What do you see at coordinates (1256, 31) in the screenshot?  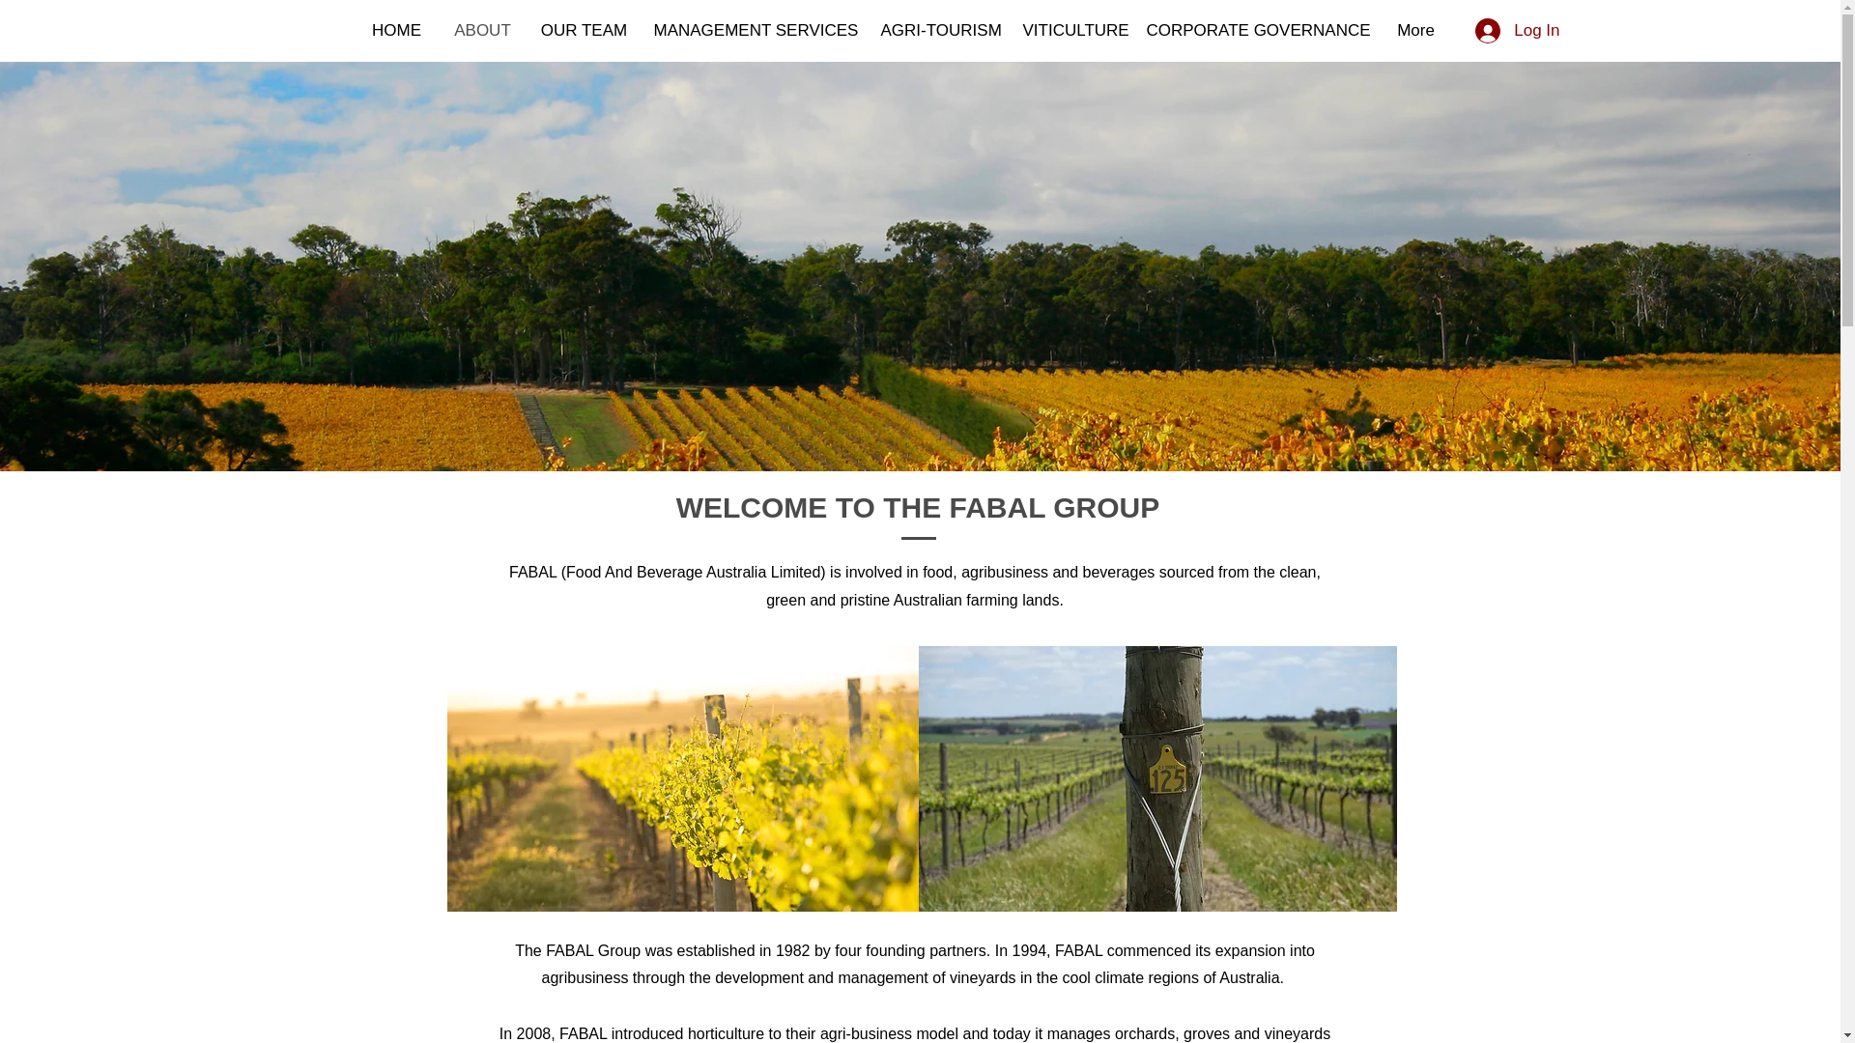 I see `CORPORATE GOVERNANCE` at bounding box center [1256, 31].